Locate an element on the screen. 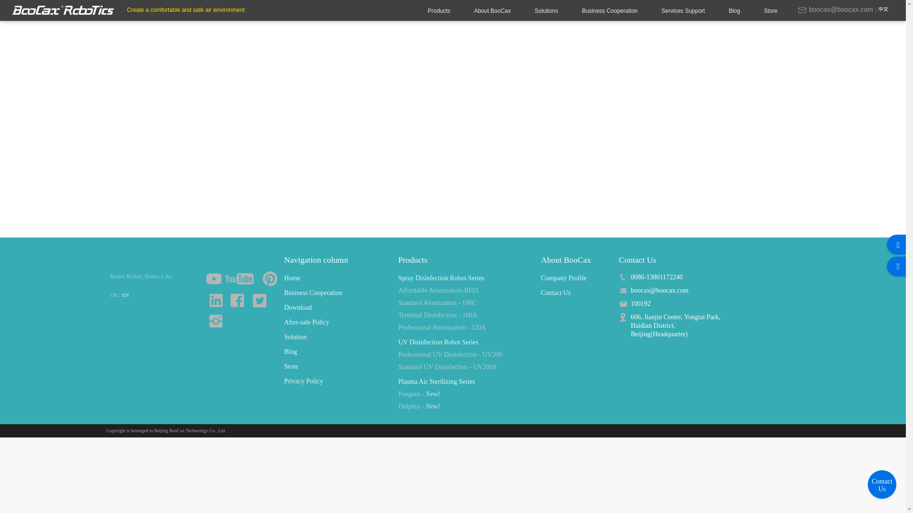 Image resolution: width=913 pixels, height=513 pixels. linkedin is located at coordinates (216, 300).